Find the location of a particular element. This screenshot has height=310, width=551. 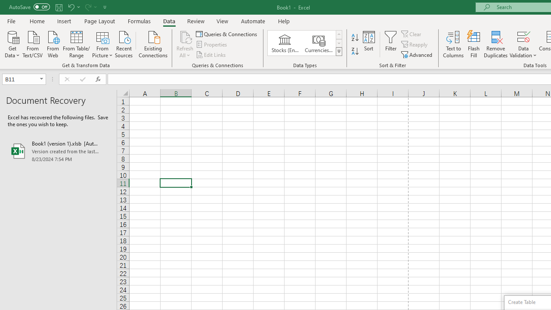

Filter is located at coordinates (391, 44).